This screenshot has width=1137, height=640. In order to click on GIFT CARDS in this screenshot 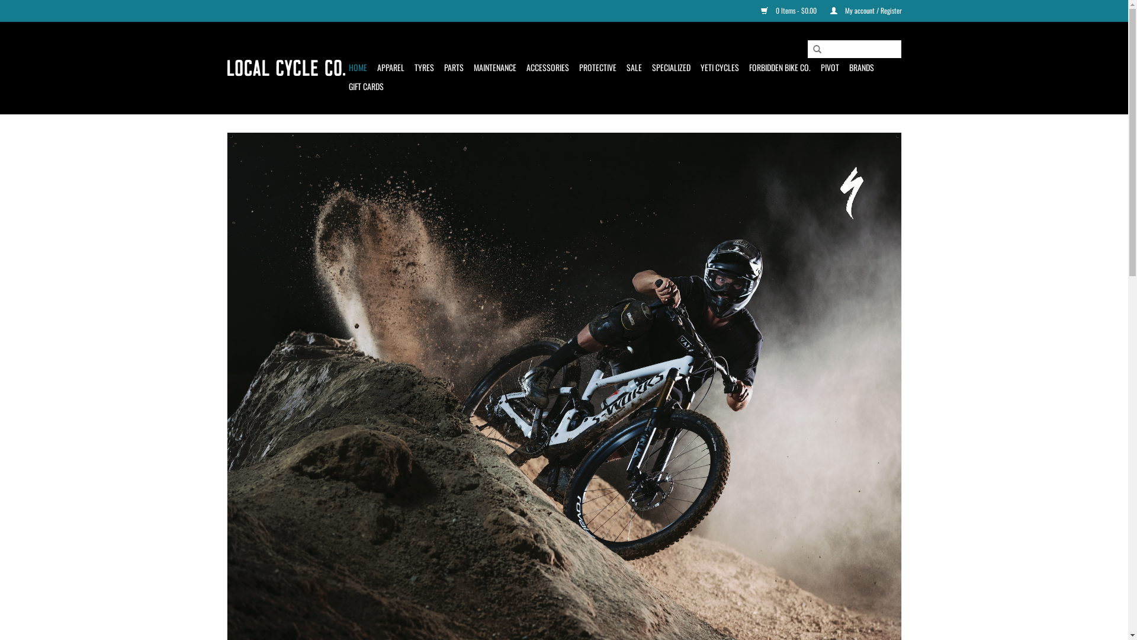, I will do `click(366, 87)`.